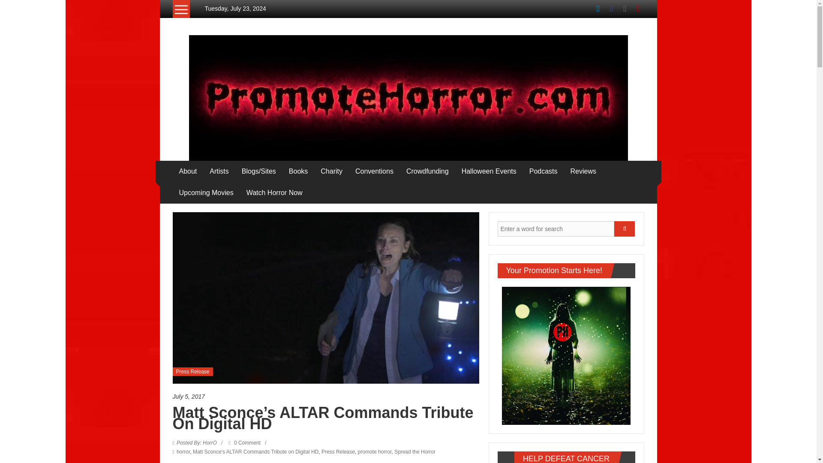  I want to click on July 5, 2017, so click(325, 397).